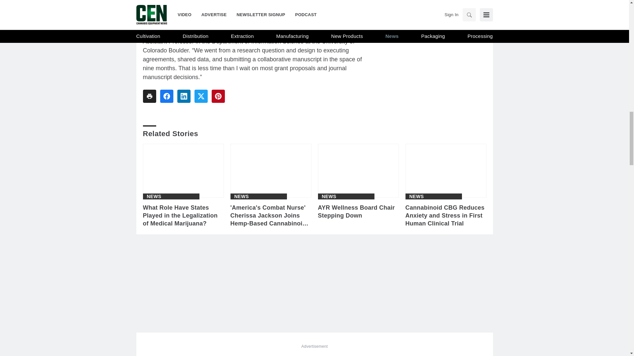 This screenshot has height=356, width=634. What do you see at coordinates (166, 96) in the screenshot?
I see `Share To facebook` at bounding box center [166, 96].